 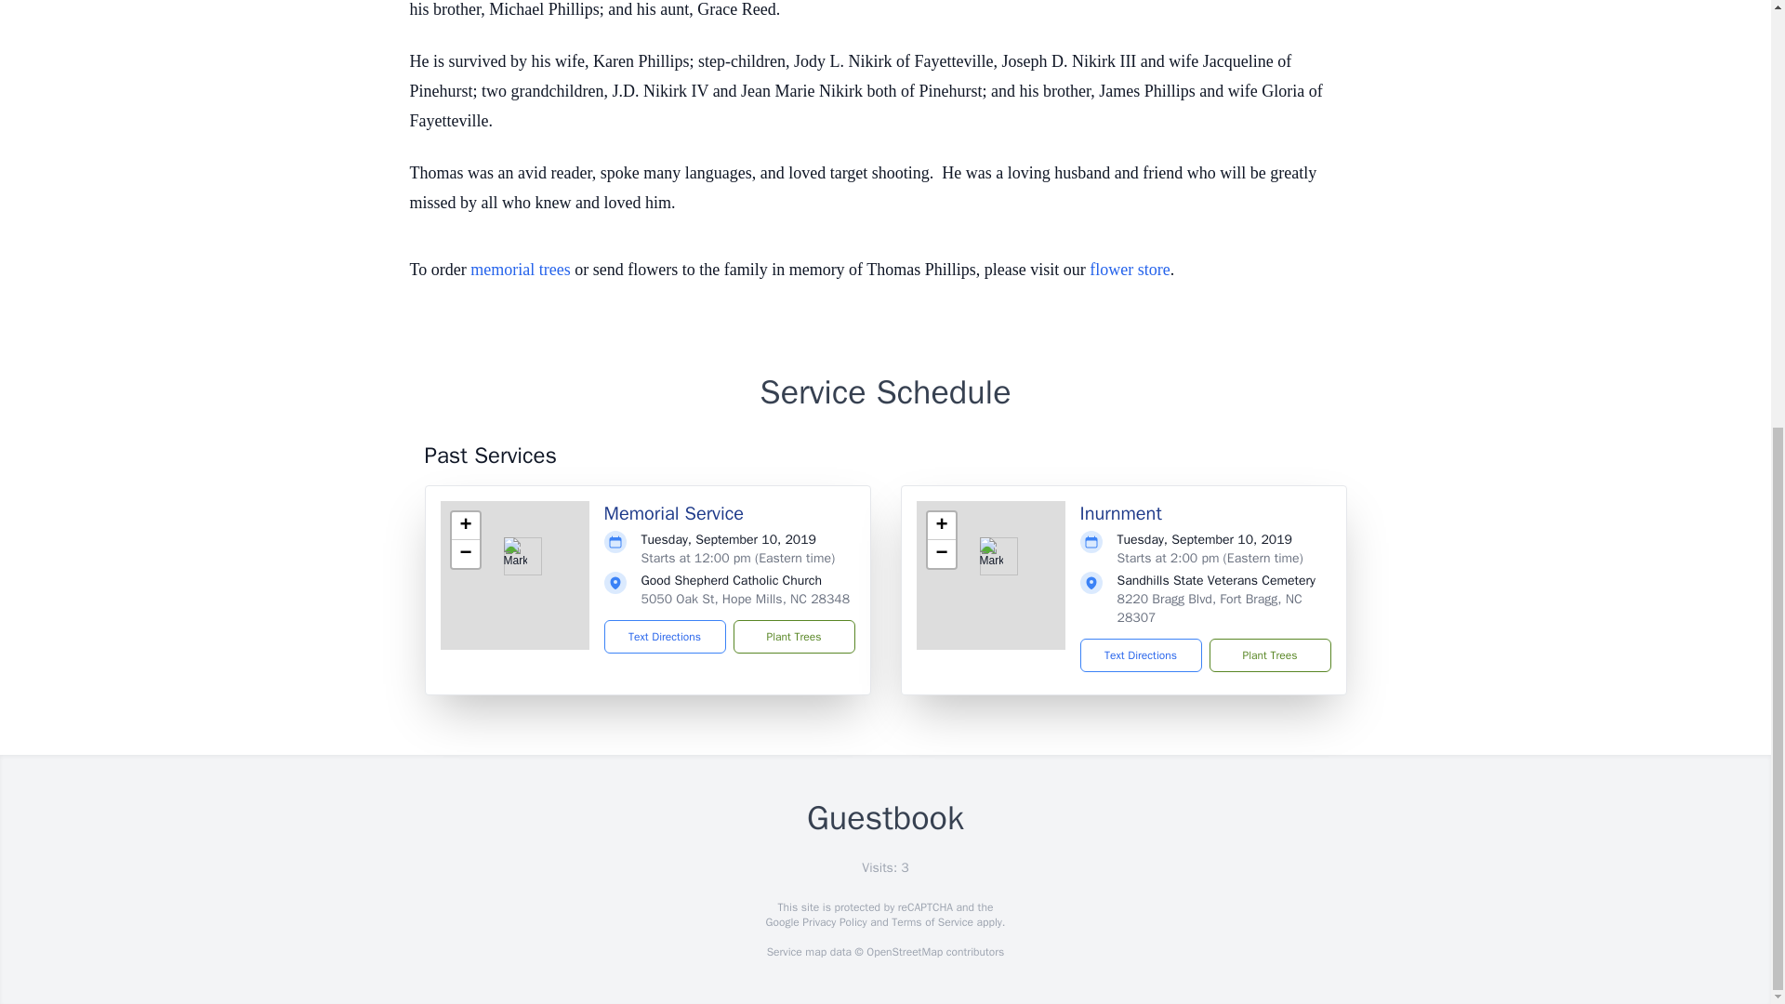 What do you see at coordinates (941, 554) in the screenshot?
I see `Zoom out` at bounding box center [941, 554].